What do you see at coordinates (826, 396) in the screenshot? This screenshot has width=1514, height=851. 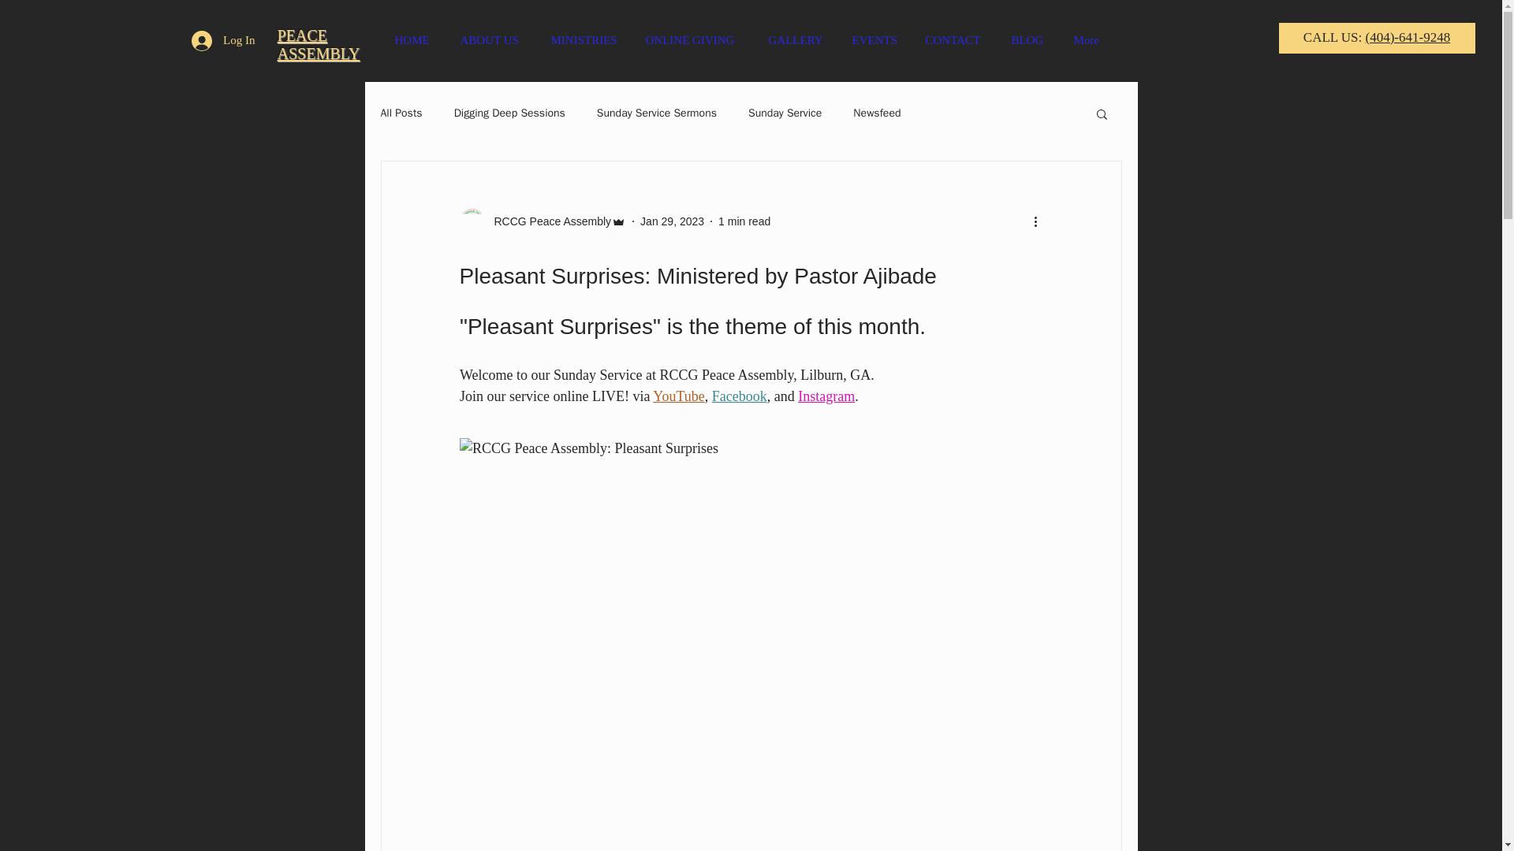 I see `Instagram` at bounding box center [826, 396].